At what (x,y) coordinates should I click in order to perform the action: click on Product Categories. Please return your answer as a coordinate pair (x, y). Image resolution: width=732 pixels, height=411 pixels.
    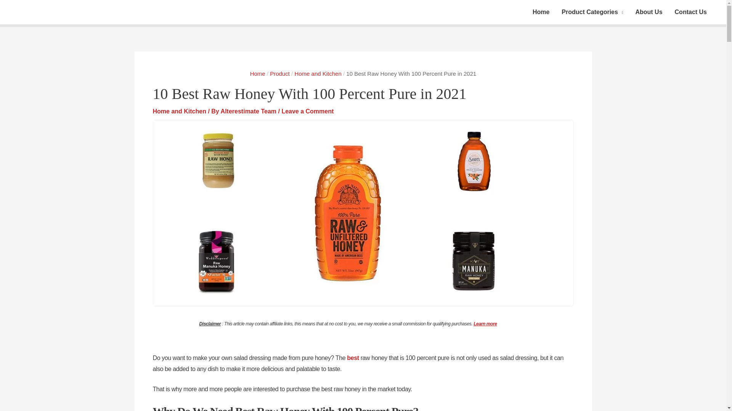
    Looking at the image, I should click on (592, 12).